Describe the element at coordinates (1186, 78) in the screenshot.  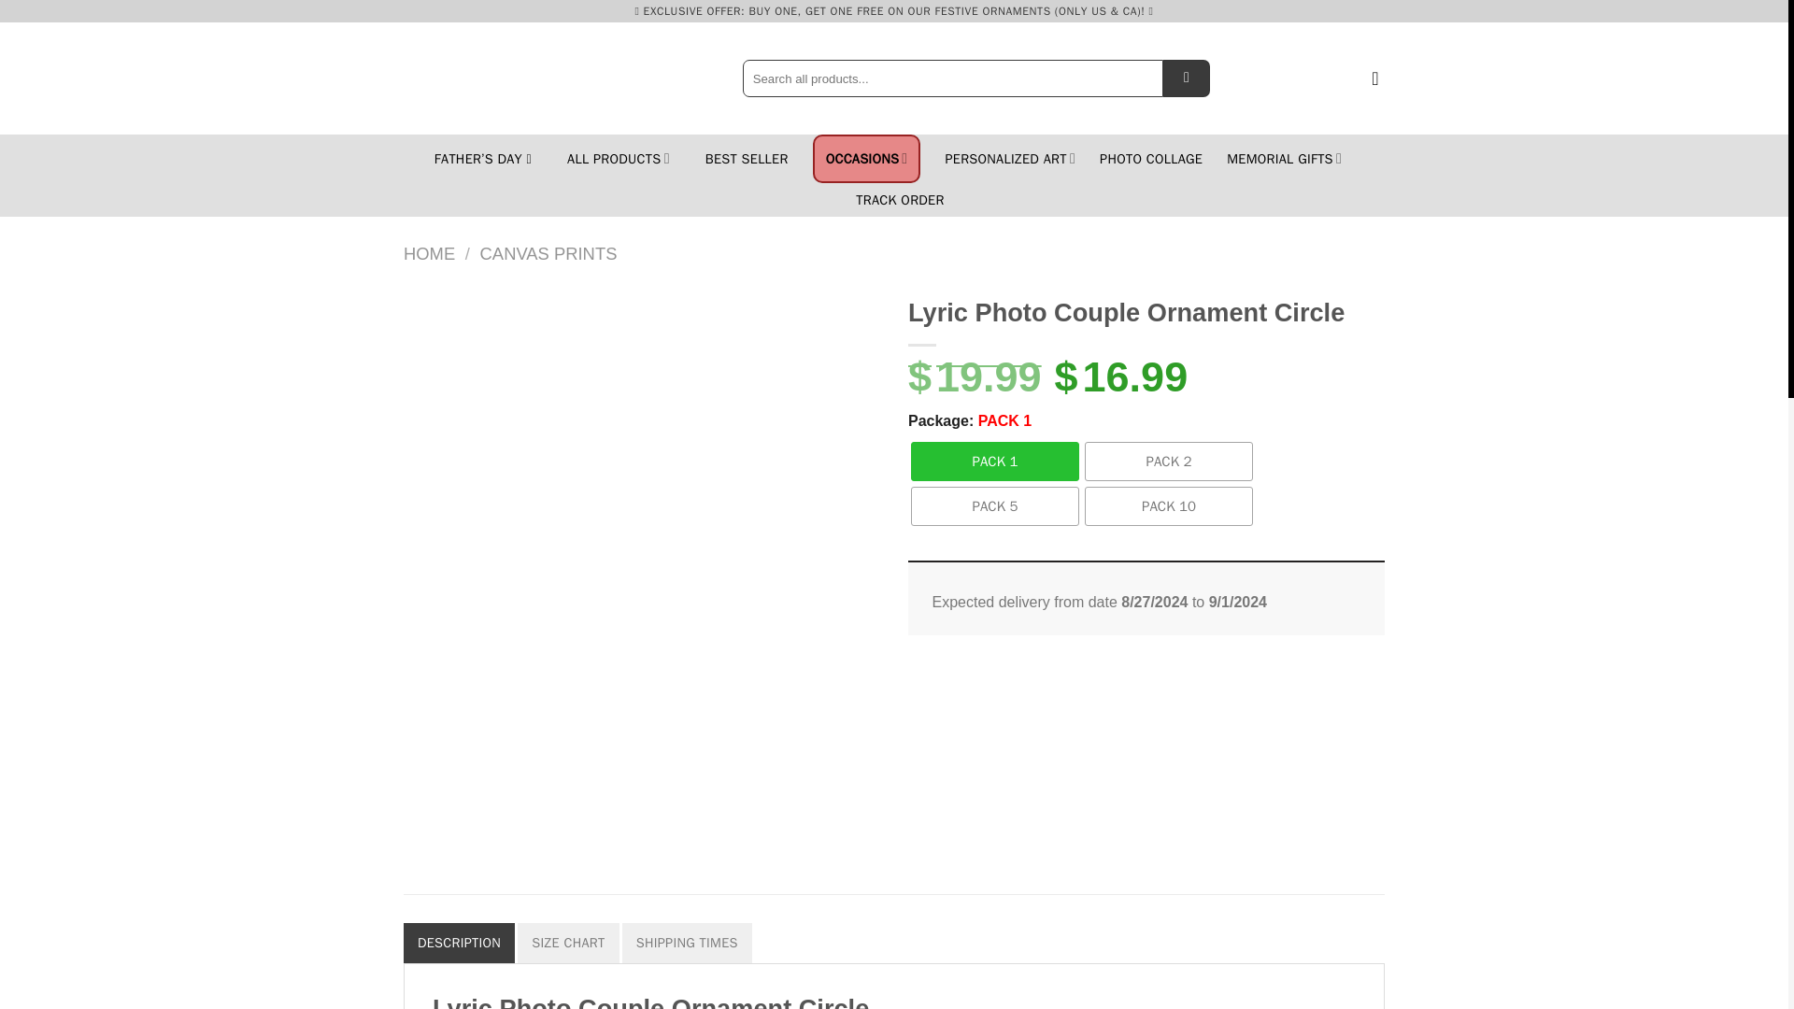
I see `Search` at that location.